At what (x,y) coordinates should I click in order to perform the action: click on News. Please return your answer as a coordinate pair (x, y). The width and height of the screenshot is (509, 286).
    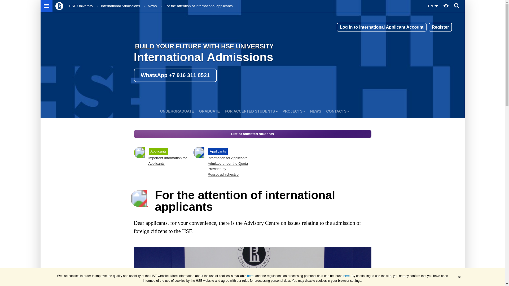
    Looking at the image, I should click on (153, 6).